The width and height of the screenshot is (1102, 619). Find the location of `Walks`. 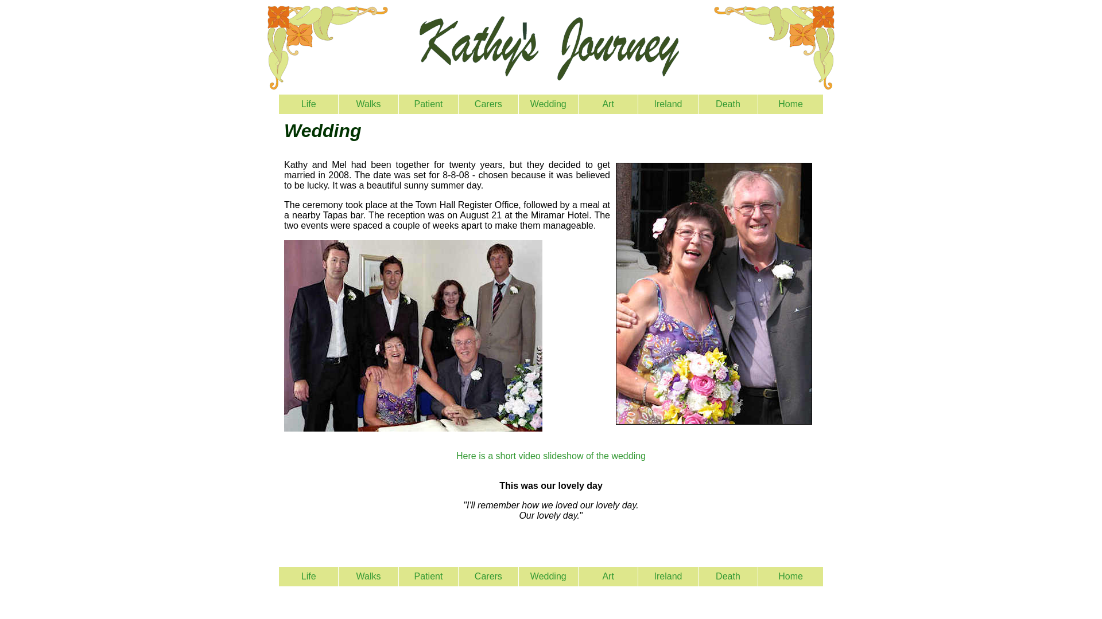

Walks is located at coordinates (368, 576).